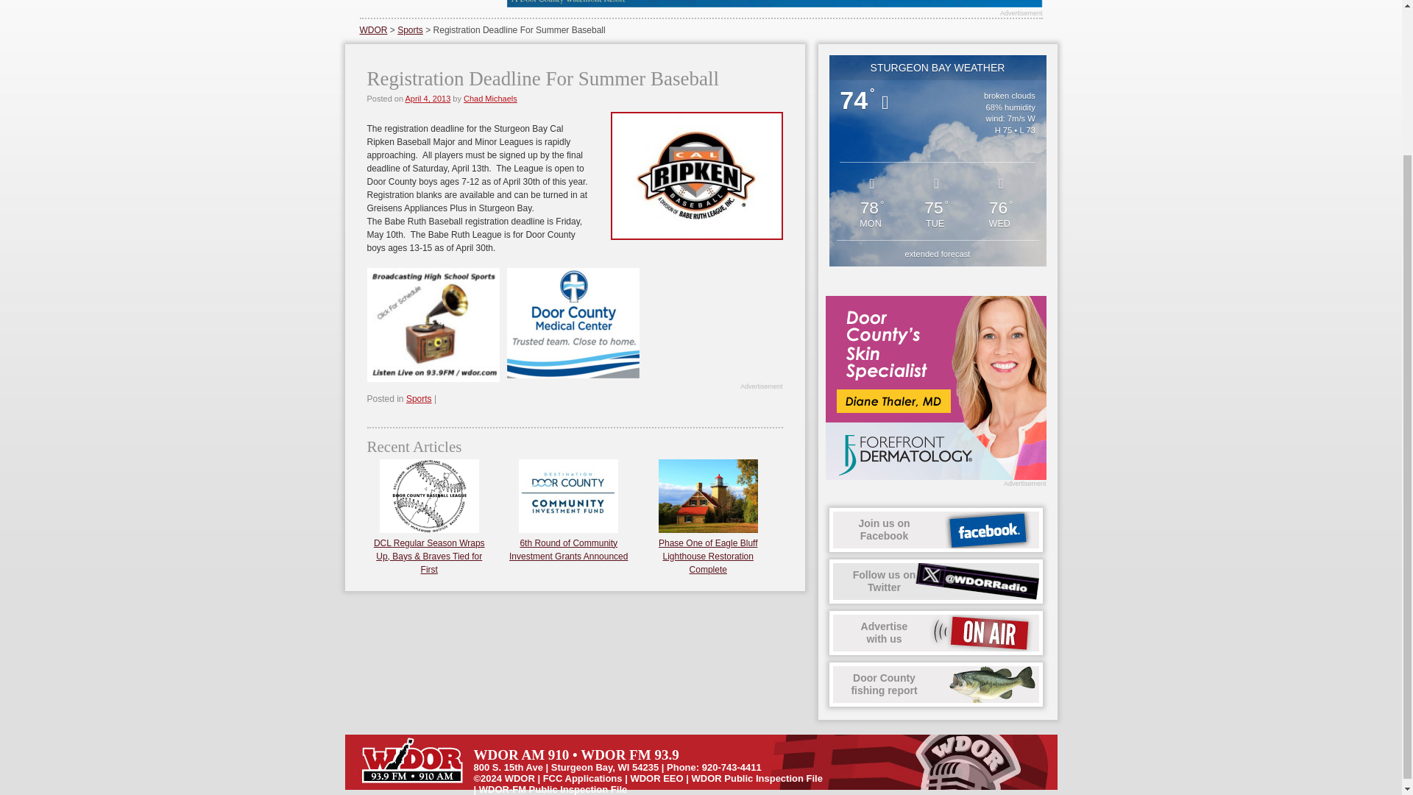  What do you see at coordinates (409, 29) in the screenshot?
I see `Go to the Sports category archives.` at bounding box center [409, 29].